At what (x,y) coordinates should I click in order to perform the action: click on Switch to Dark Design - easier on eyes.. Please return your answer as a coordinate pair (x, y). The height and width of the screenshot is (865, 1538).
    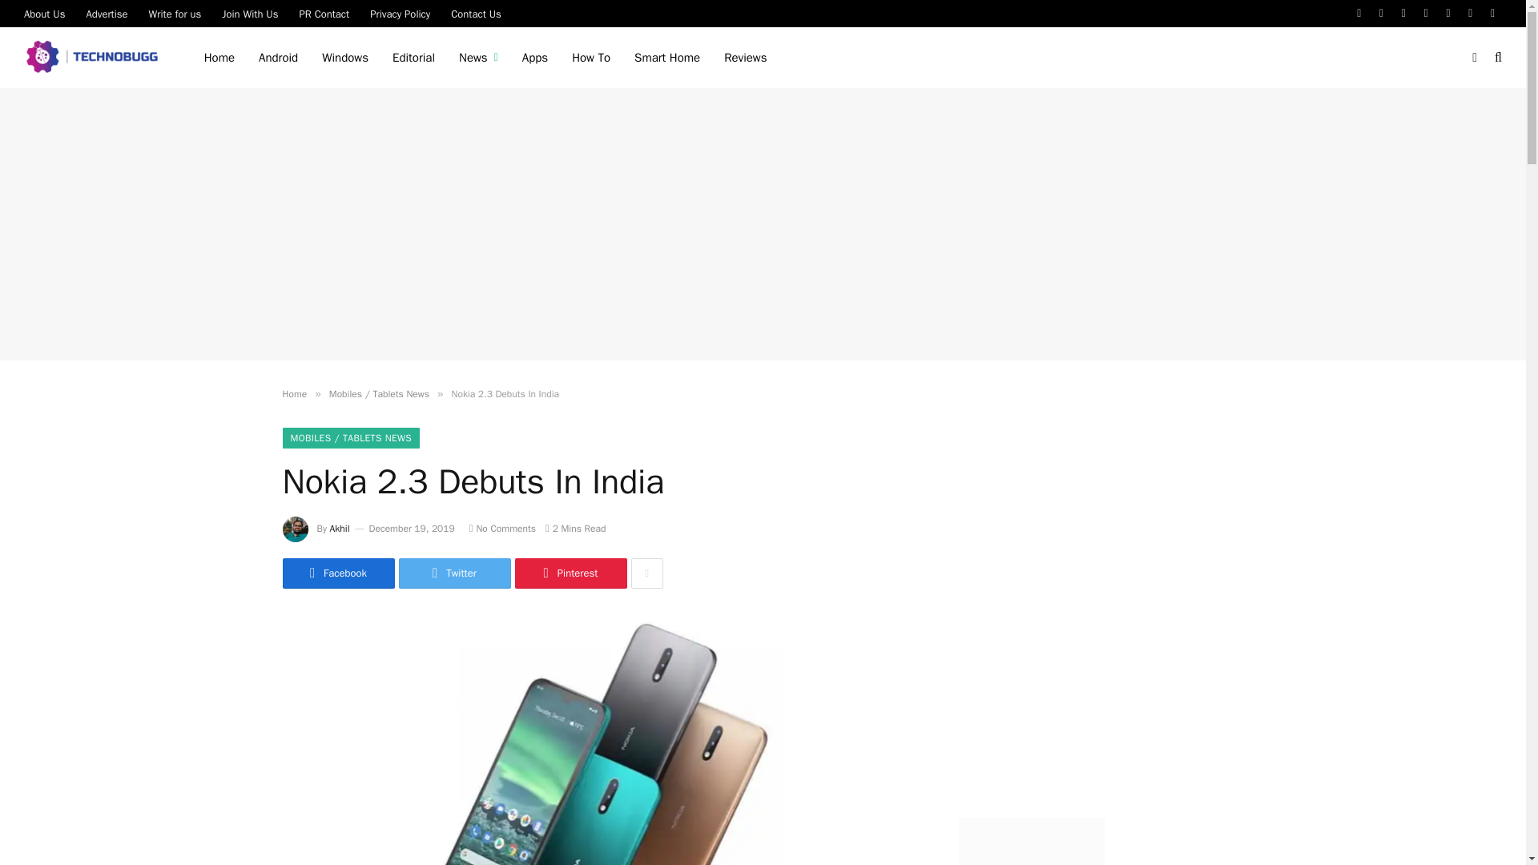
    Looking at the image, I should click on (1474, 57).